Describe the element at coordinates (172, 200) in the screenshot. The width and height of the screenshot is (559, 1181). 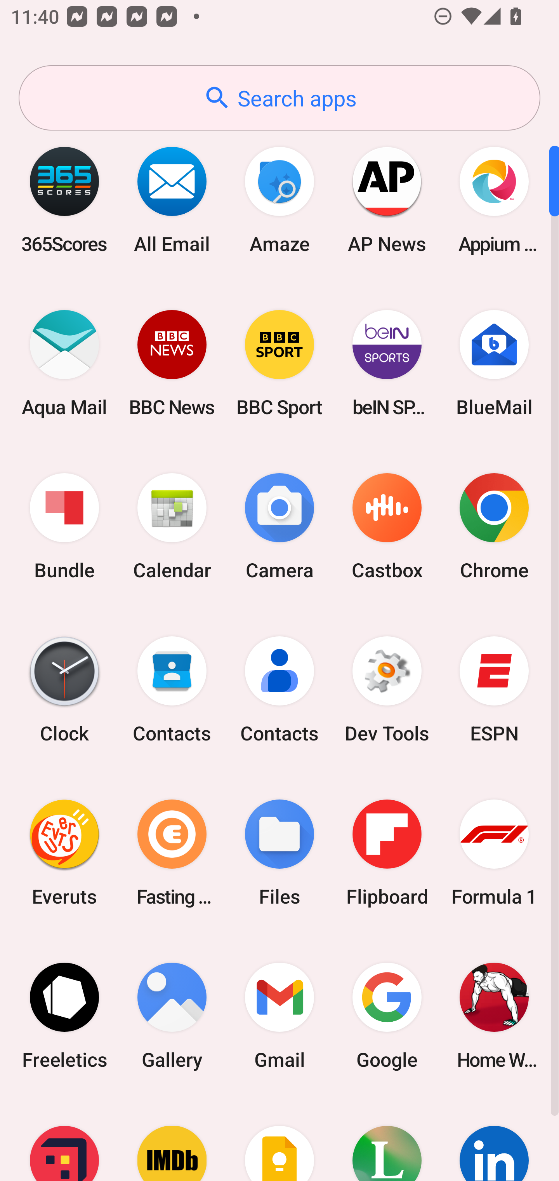
I see `All Email` at that location.